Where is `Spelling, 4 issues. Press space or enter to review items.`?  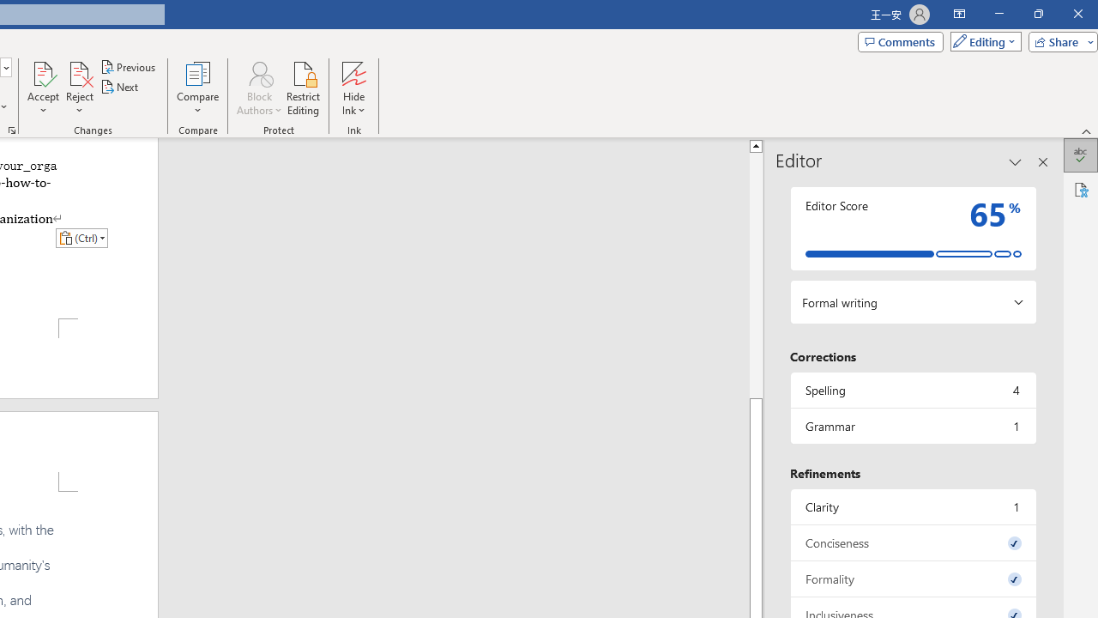 Spelling, 4 issues. Press space or enter to review items. is located at coordinates (913, 390).